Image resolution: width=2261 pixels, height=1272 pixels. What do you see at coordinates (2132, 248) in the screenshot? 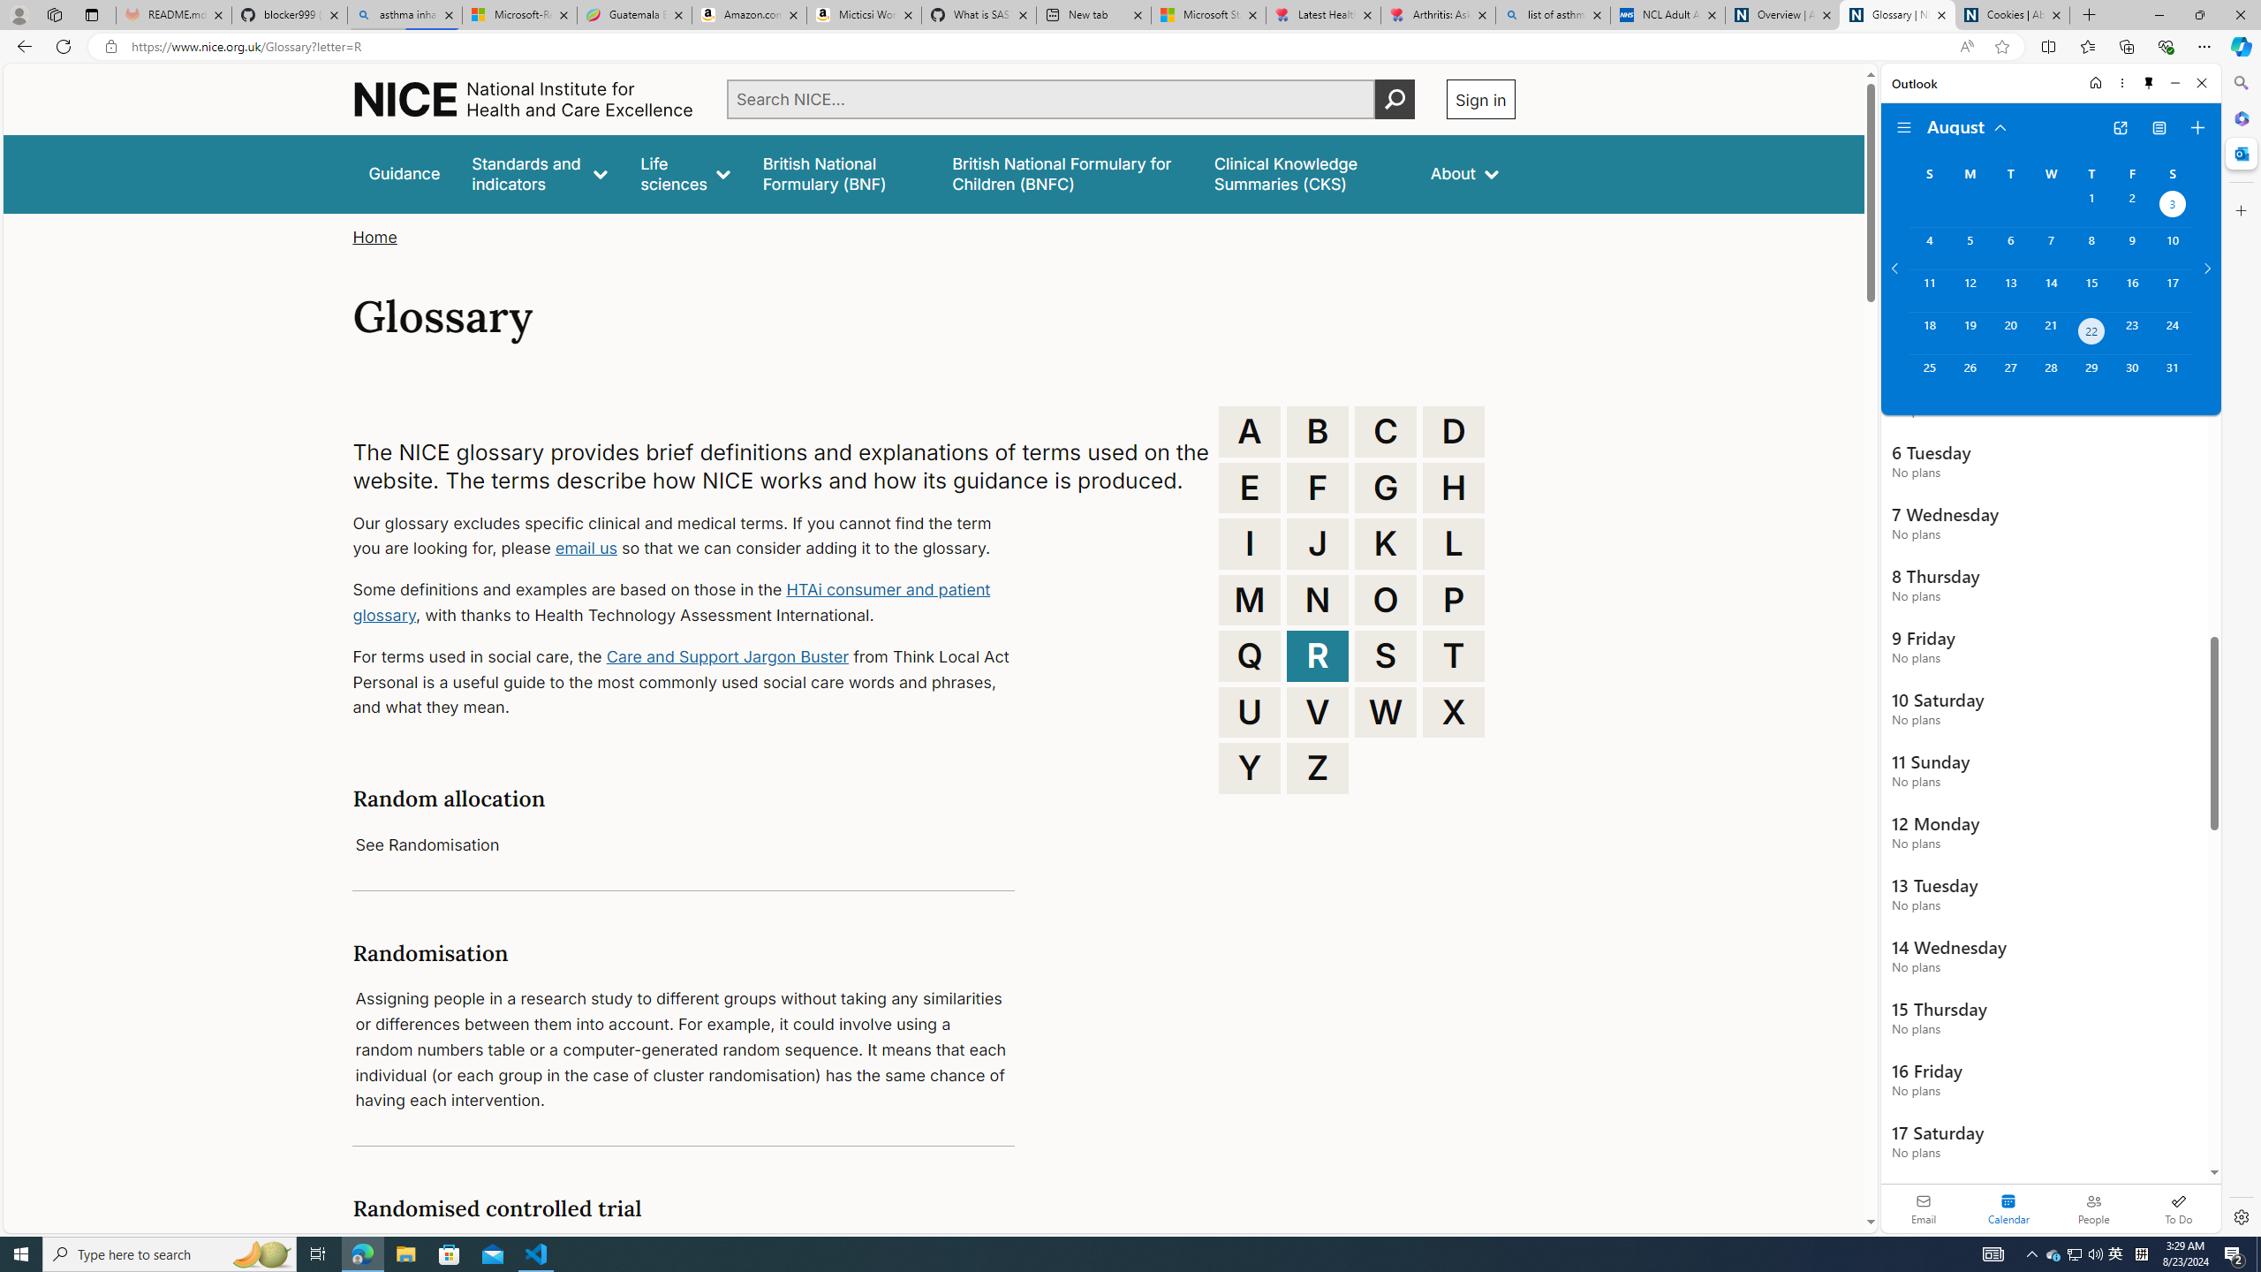
I see `Friday, August 9, 2024. ` at bounding box center [2132, 248].